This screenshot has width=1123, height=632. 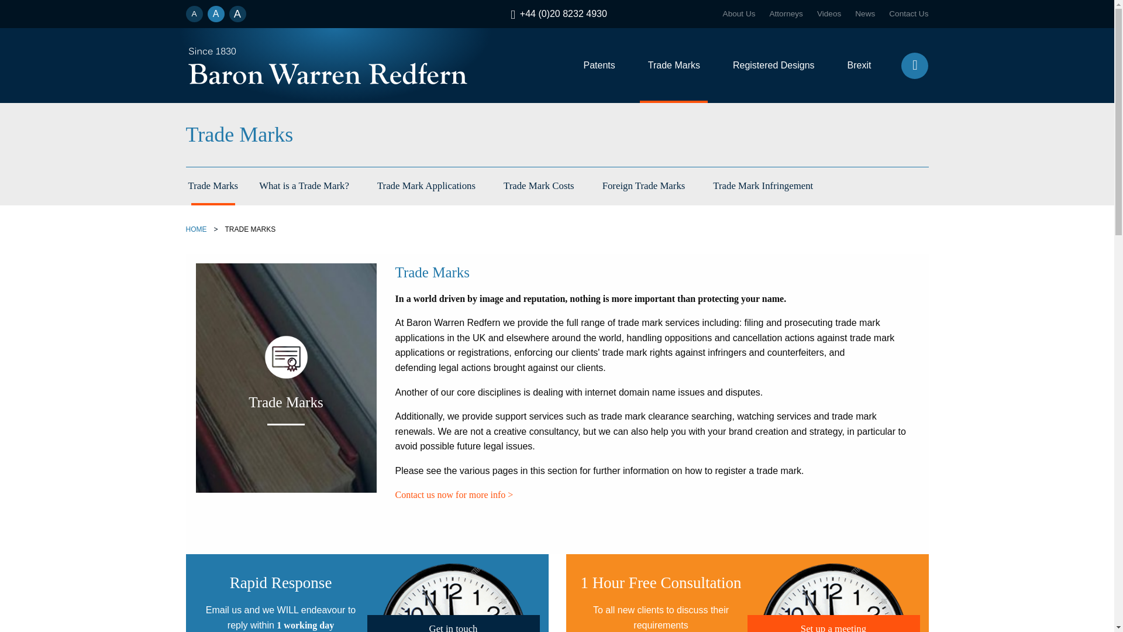 What do you see at coordinates (213, 186) in the screenshot?
I see `Trade Marks` at bounding box center [213, 186].